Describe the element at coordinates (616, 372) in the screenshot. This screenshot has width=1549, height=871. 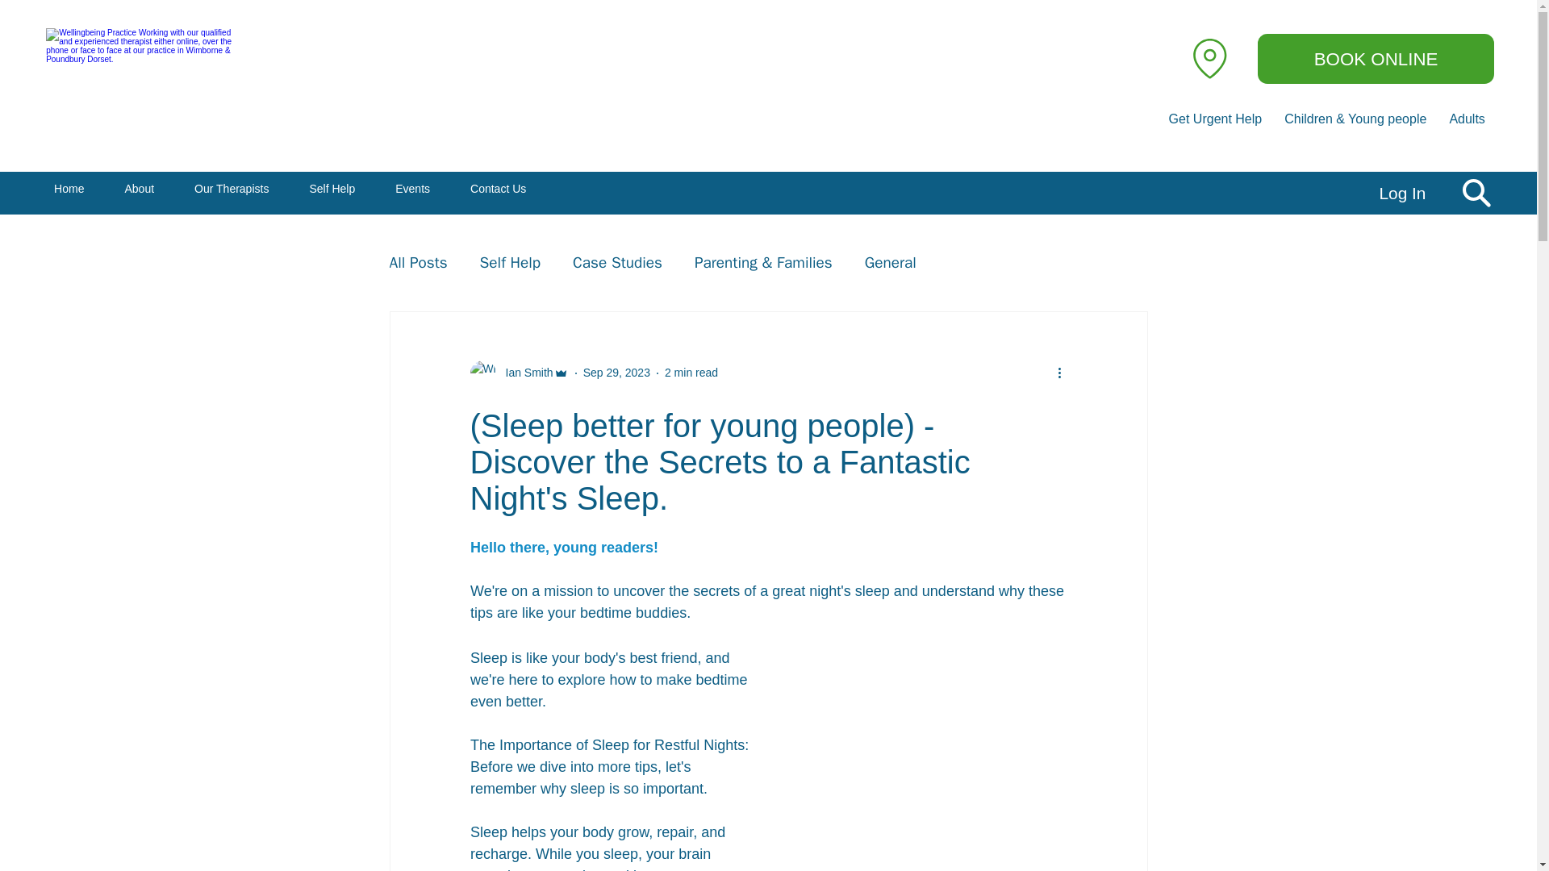
I see `Sep 29, 2023` at that location.